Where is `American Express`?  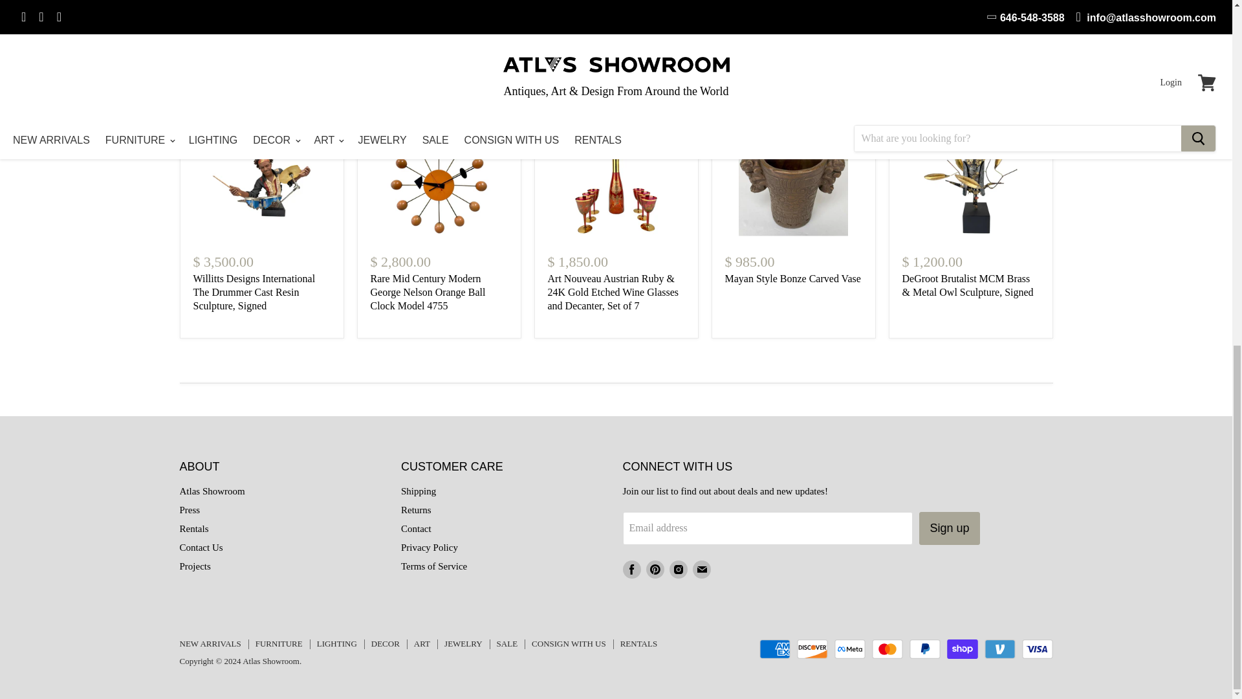 American Express is located at coordinates (774, 649).